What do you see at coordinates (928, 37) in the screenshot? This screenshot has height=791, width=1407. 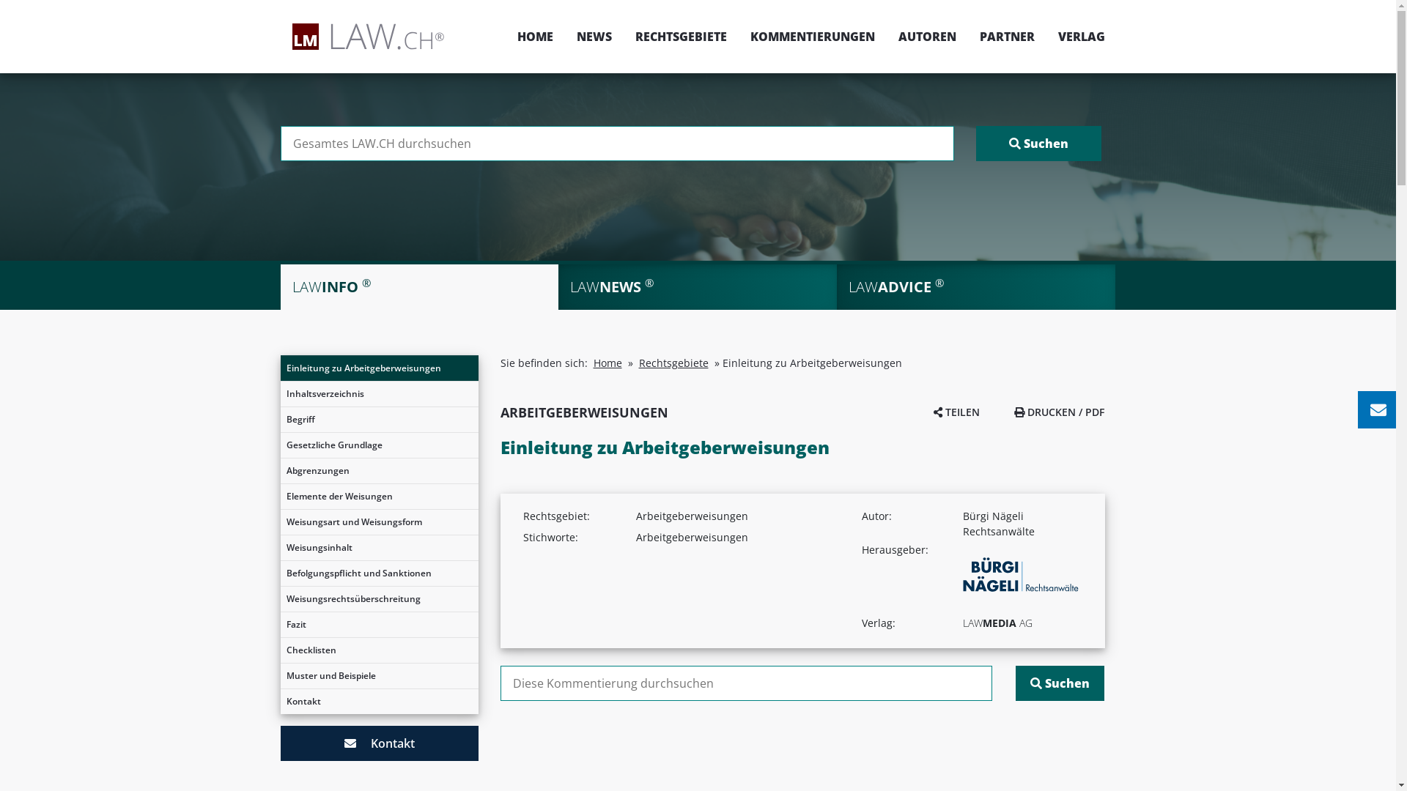 I see `AUTOREN` at bounding box center [928, 37].